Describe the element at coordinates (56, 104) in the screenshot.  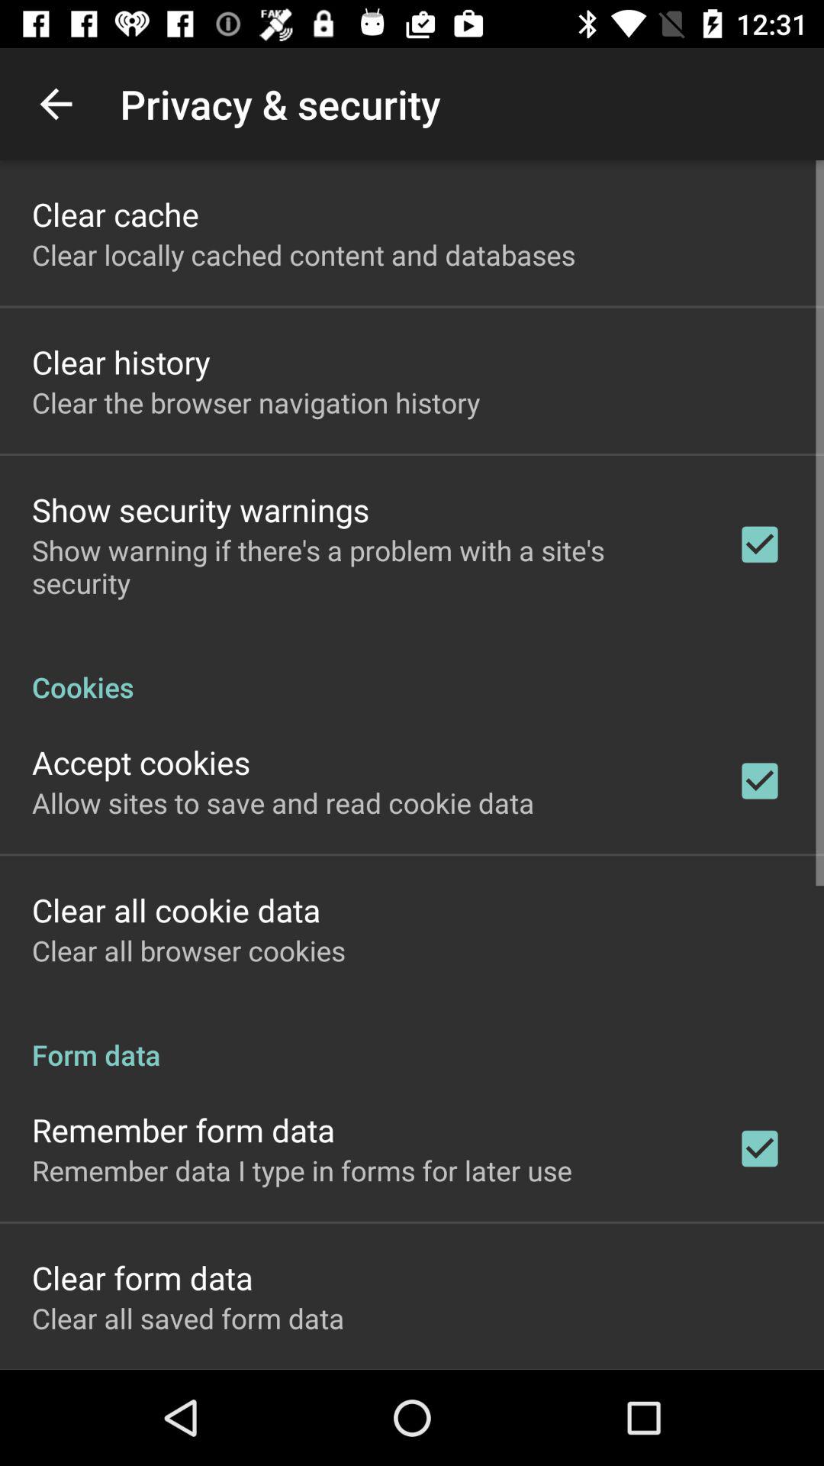
I see `open app to the left of the privacy & security item` at that location.